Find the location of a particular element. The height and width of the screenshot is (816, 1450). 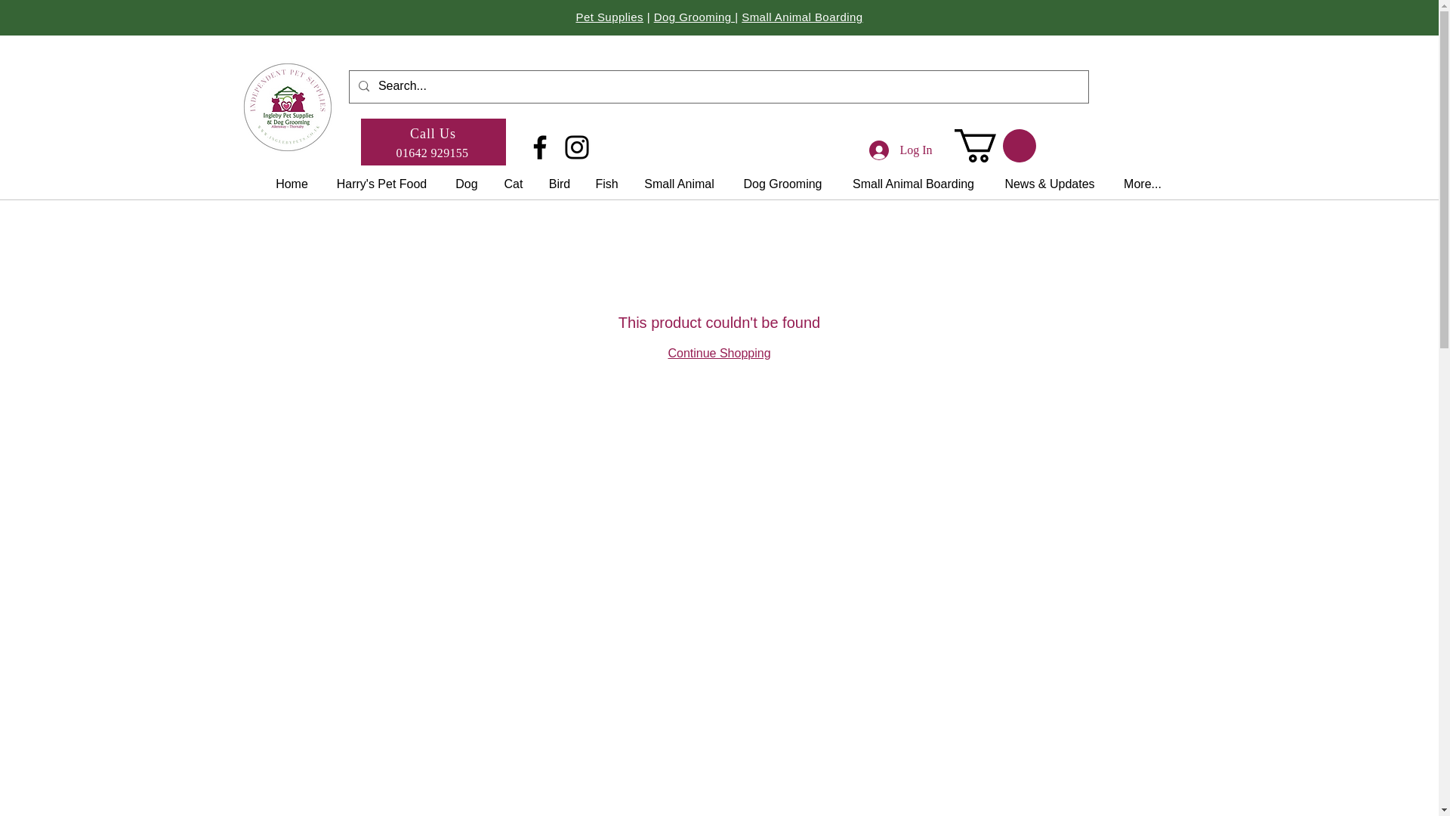

Dog Grooming is located at coordinates (694, 17).